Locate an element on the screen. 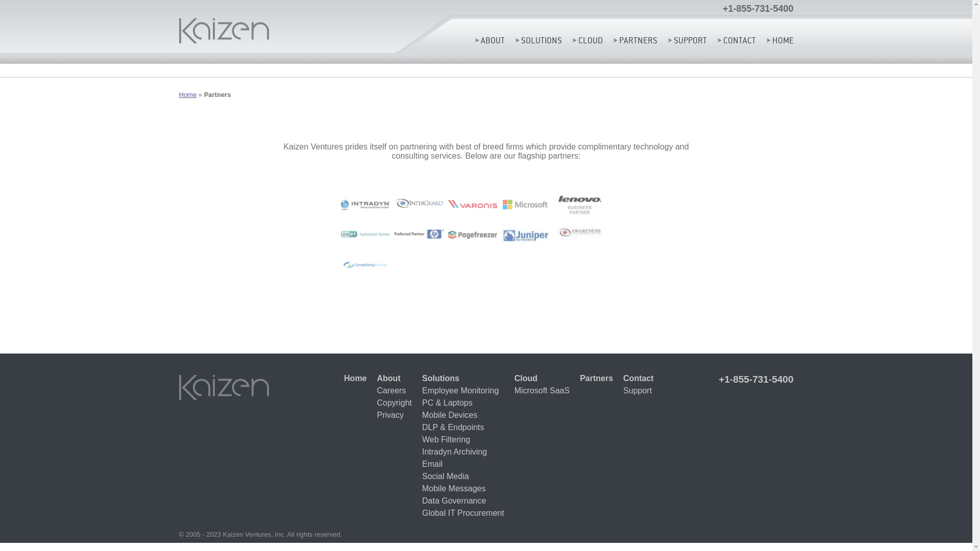 Image resolution: width=980 pixels, height=551 pixels. PARTNERS is located at coordinates (635, 40).